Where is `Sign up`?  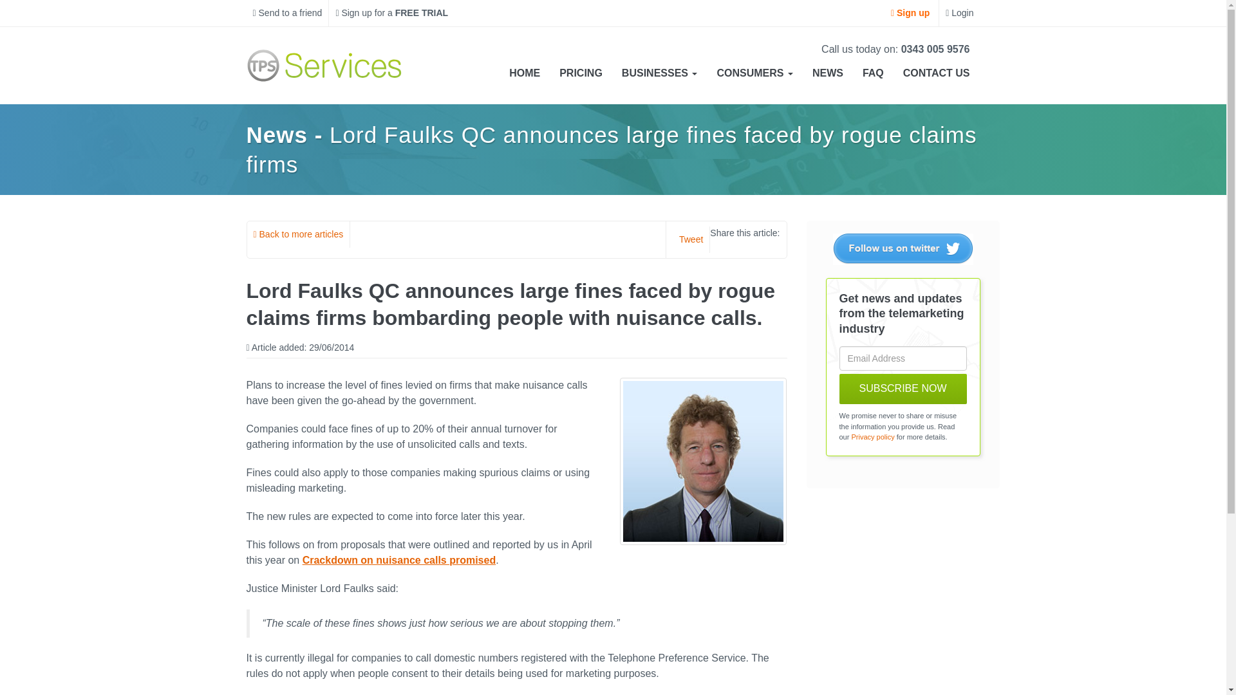
Sign up is located at coordinates (910, 13).